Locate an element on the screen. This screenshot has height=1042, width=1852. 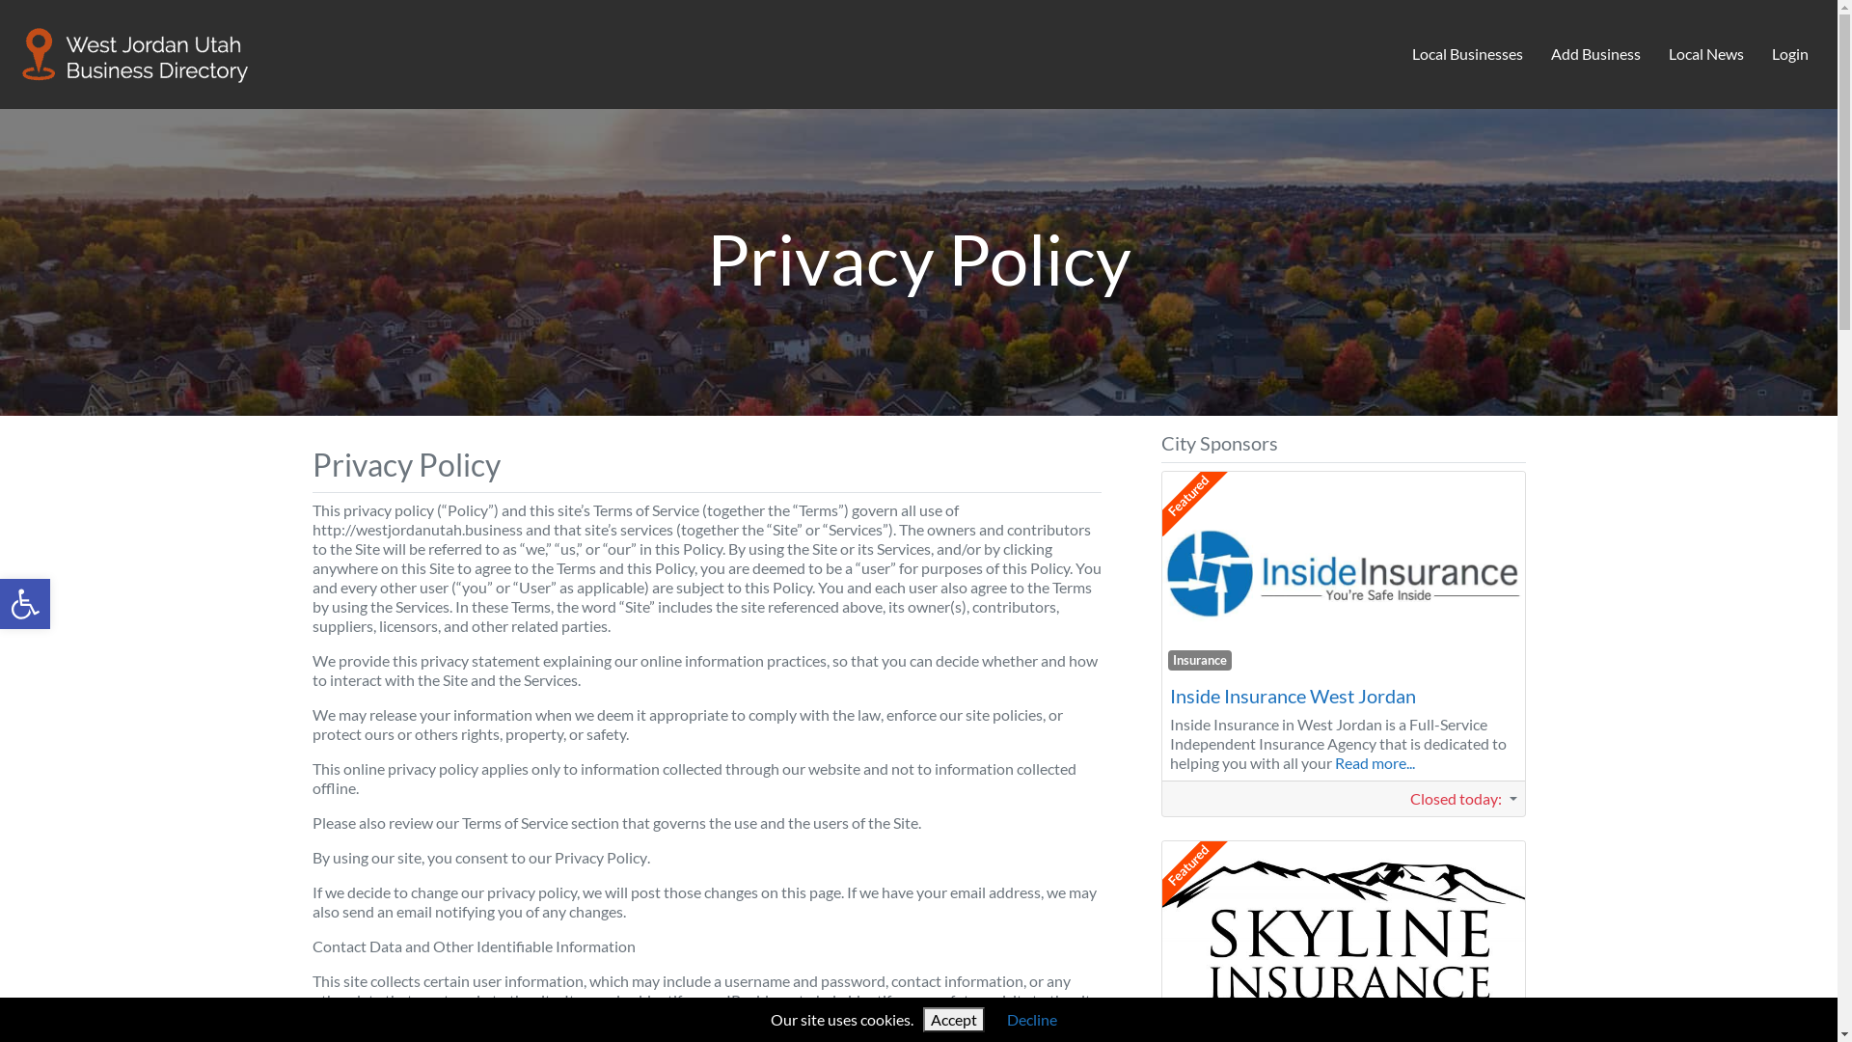
Insurance is located at coordinates (1200, 1029).